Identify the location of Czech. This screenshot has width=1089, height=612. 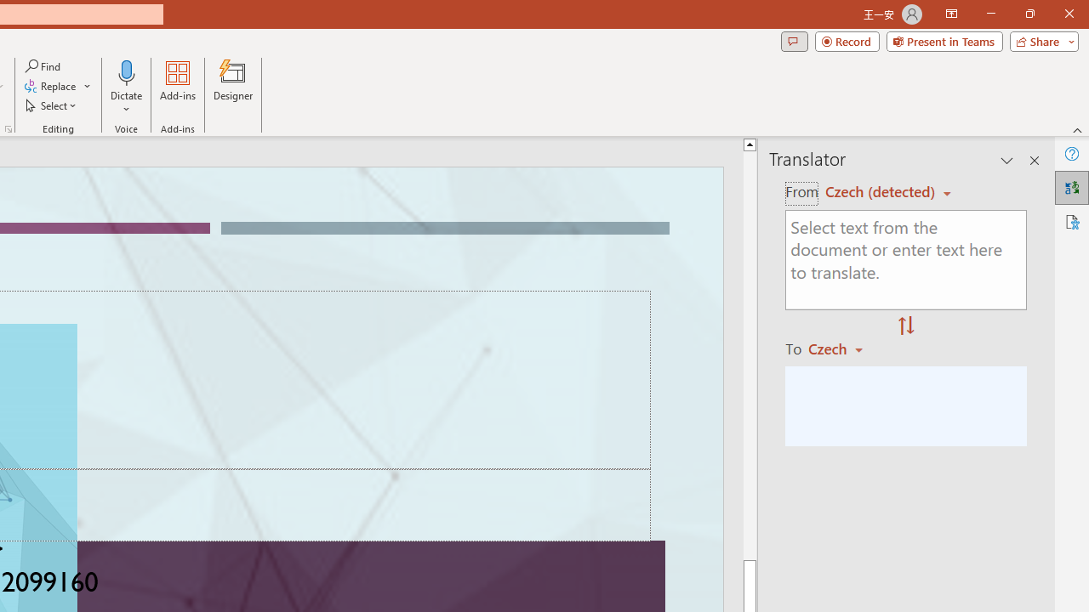
(843, 348).